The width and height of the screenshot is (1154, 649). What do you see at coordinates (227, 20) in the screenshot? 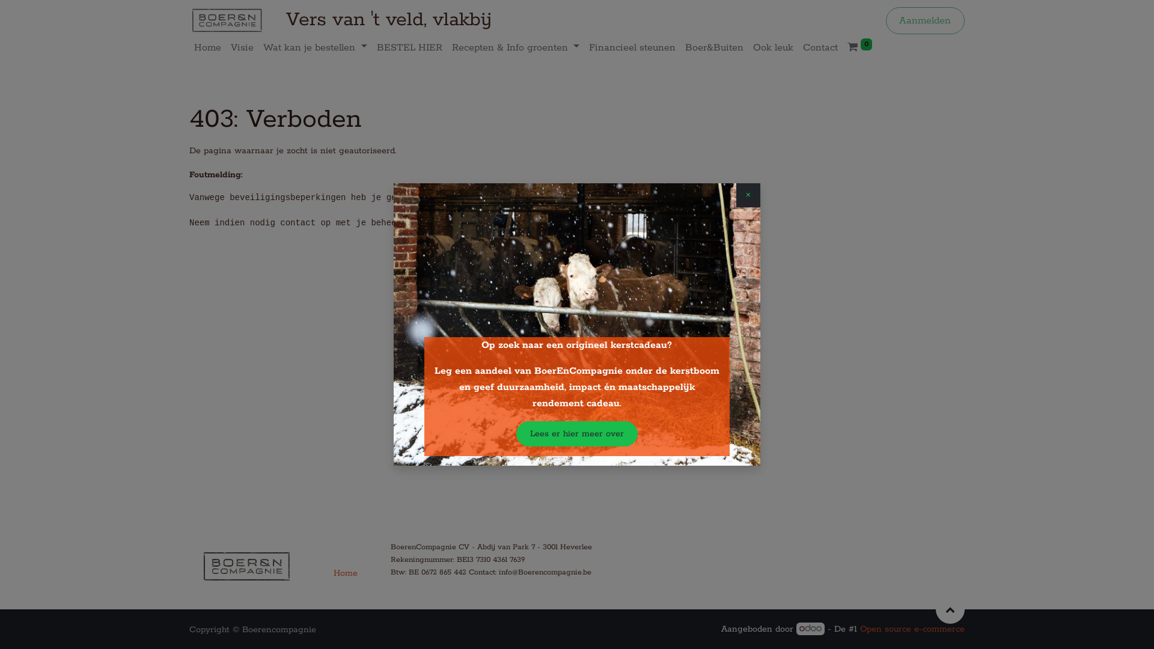
I see `BoerEnCompagnie` at bounding box center [227, 20].